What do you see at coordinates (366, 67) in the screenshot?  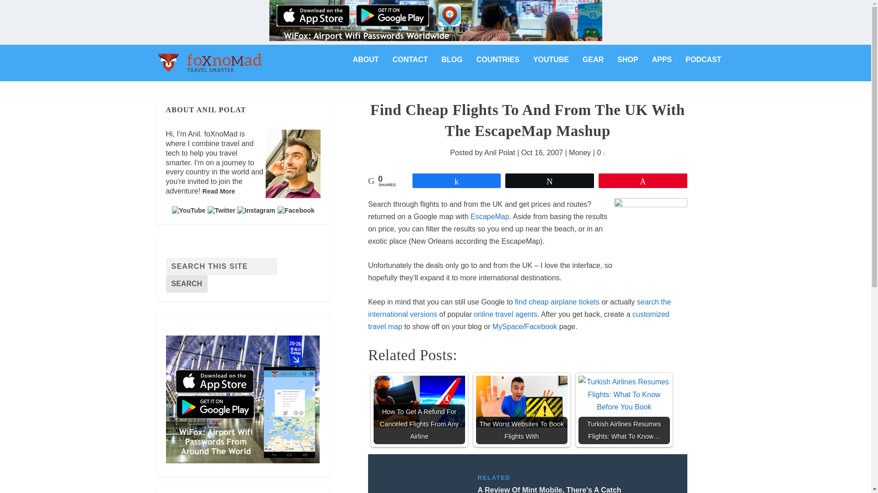 I see `ABOUT` at bounding box center [366, 67].